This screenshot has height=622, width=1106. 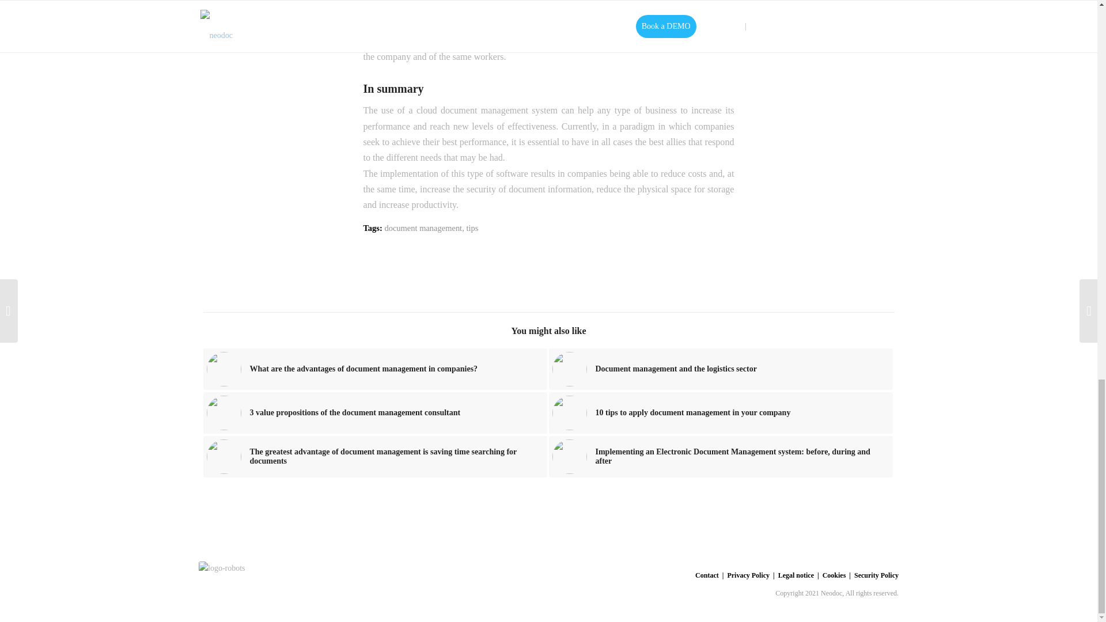 What do you see at coordinates (374, 412) in the screenshot?
I see `3 value propositions of the document management consultant` at bounding box center [374, 412].